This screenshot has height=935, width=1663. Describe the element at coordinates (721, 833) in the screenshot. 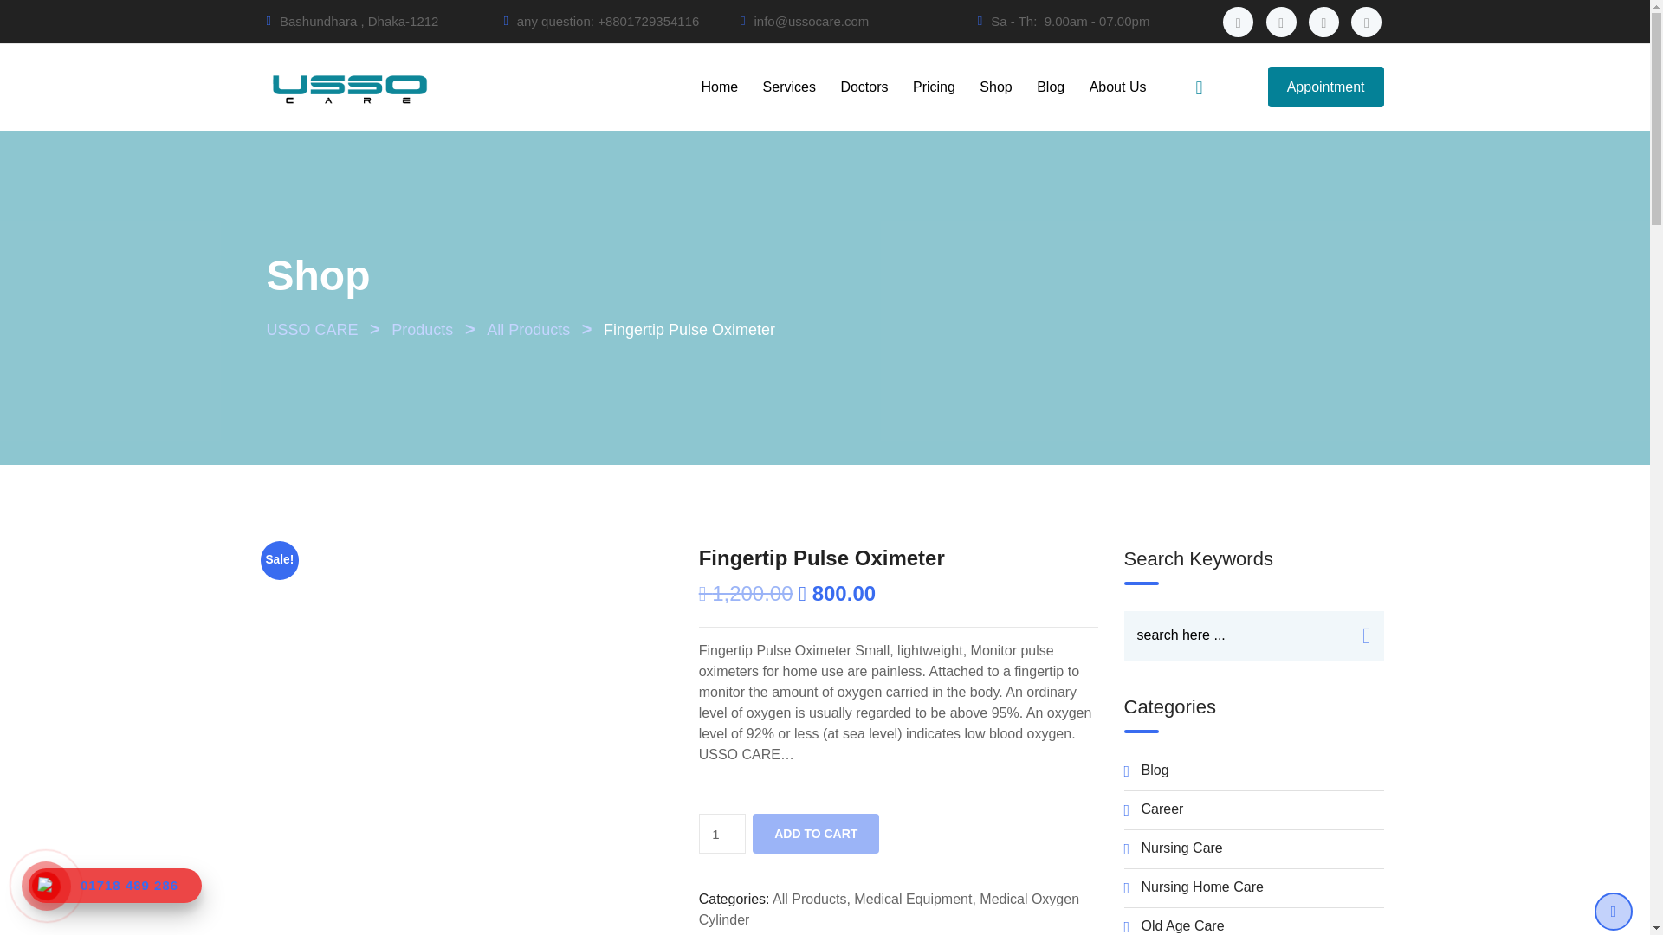

I see `1` at that location.